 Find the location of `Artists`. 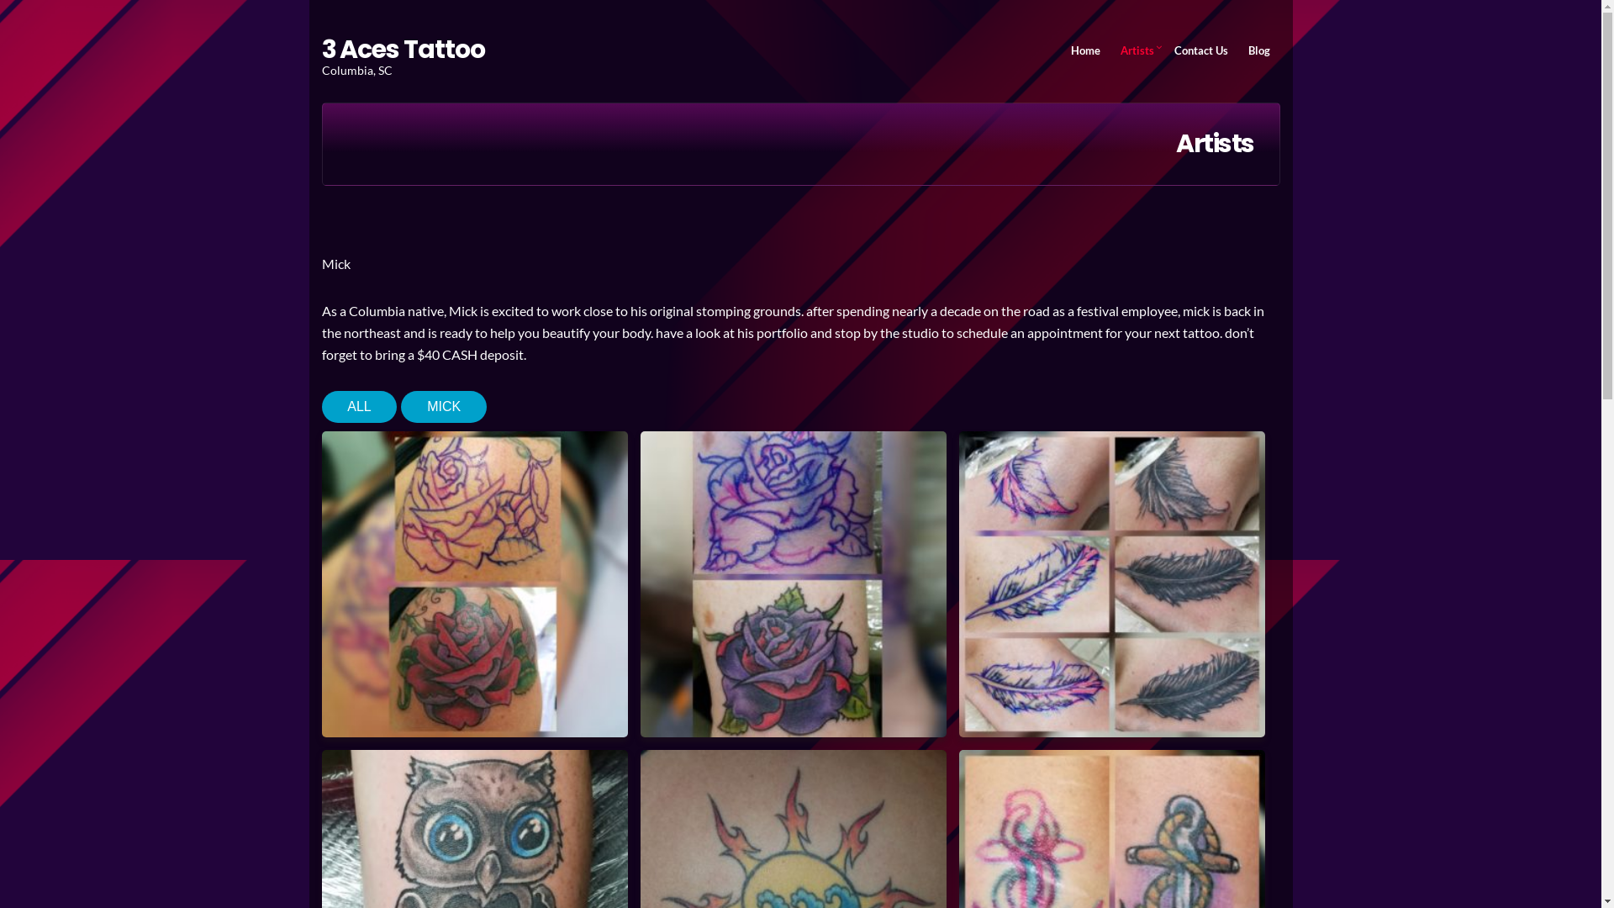

Artists is located at coordinates (1137, 50).